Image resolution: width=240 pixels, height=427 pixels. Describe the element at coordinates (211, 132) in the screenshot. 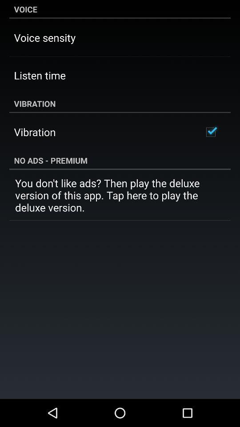

I see `turn off item at the top right corner` at that location.